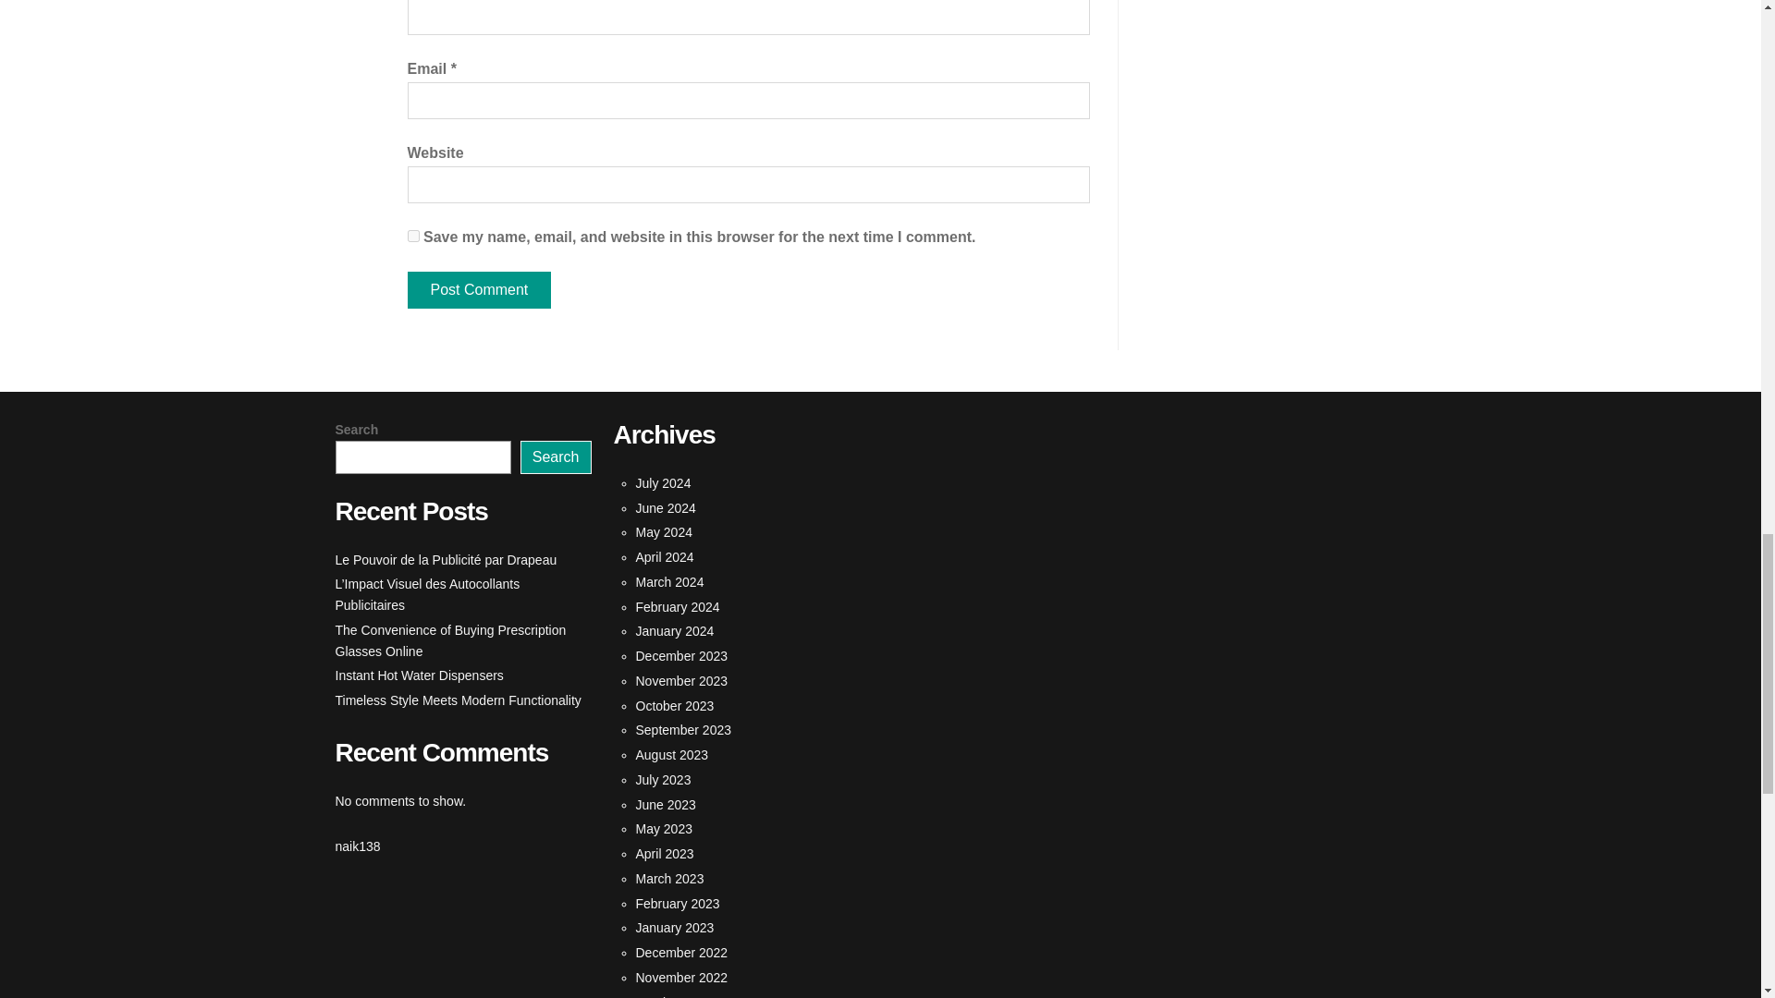 The height and width of the screenshot is (998, 1775). Describe the element at coordinates (418, 675) in the screenshot. I see `Instant Hot Water Dispensers` at that location.